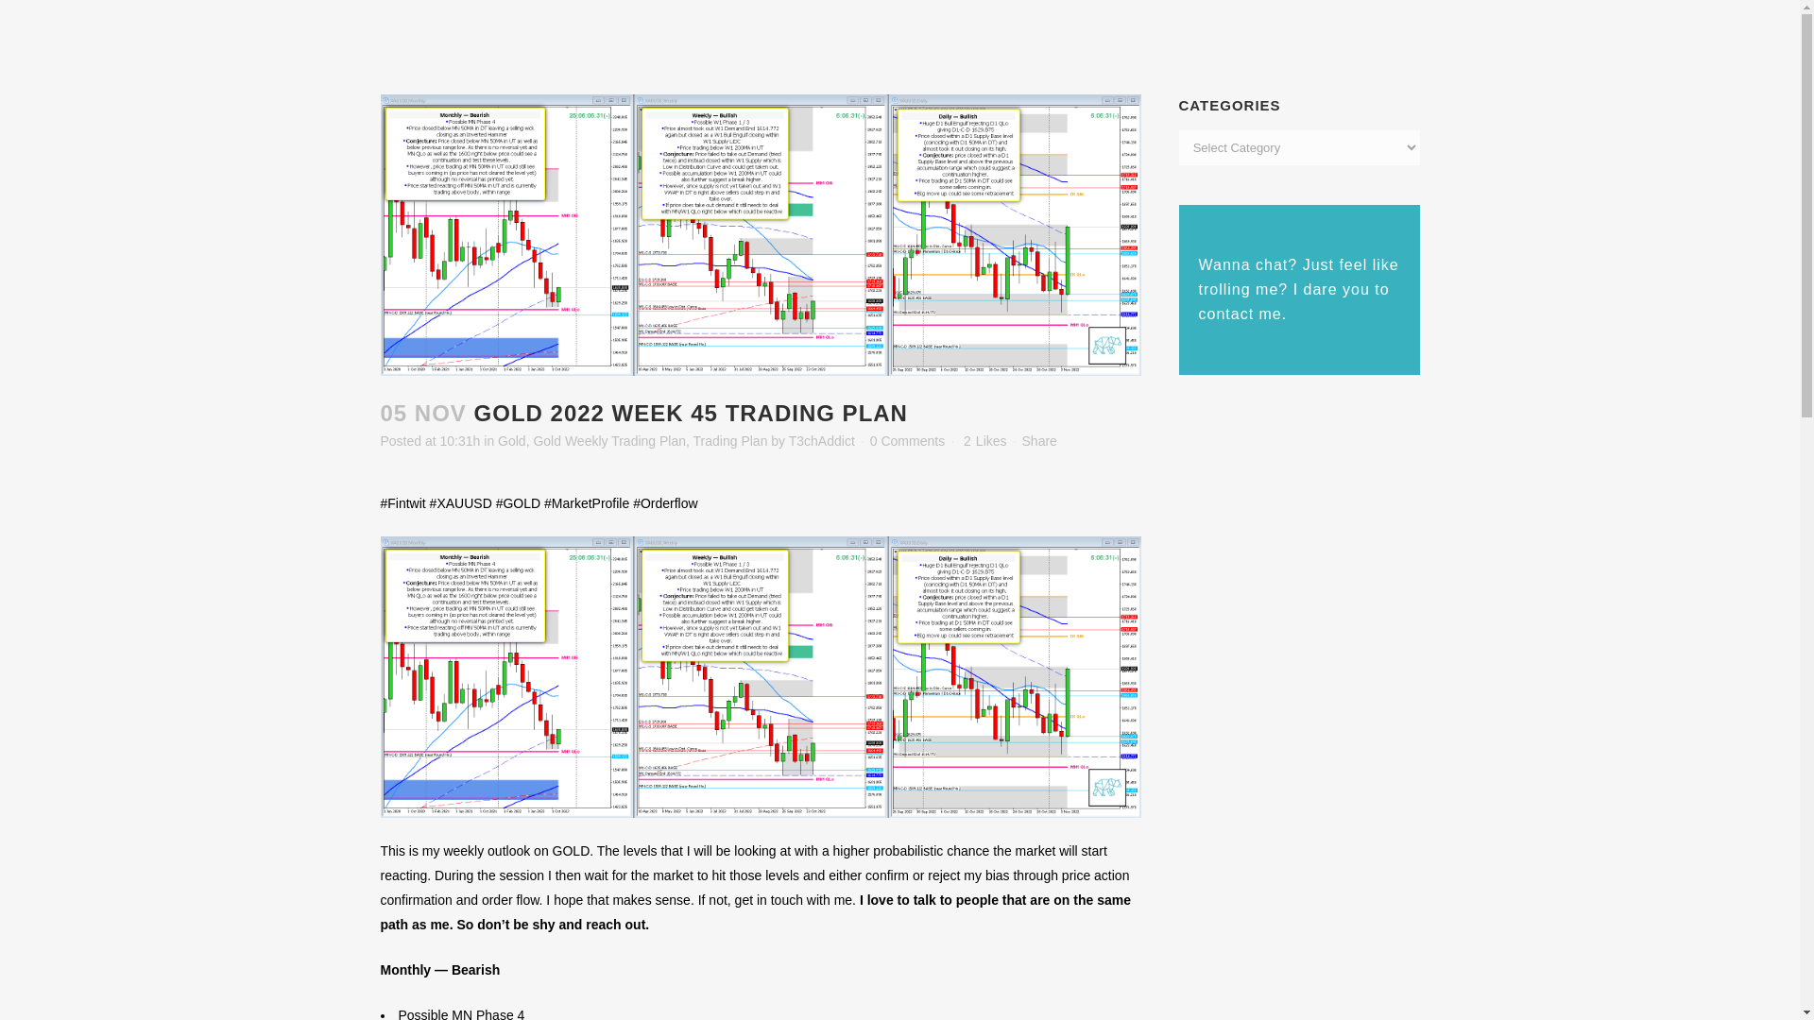 The height and width of the screenshot is (1020, 1814). Describe the element at coordinates (608, 441) in the screenshot. I see `Gold Weekly Trading Plan` at that location.